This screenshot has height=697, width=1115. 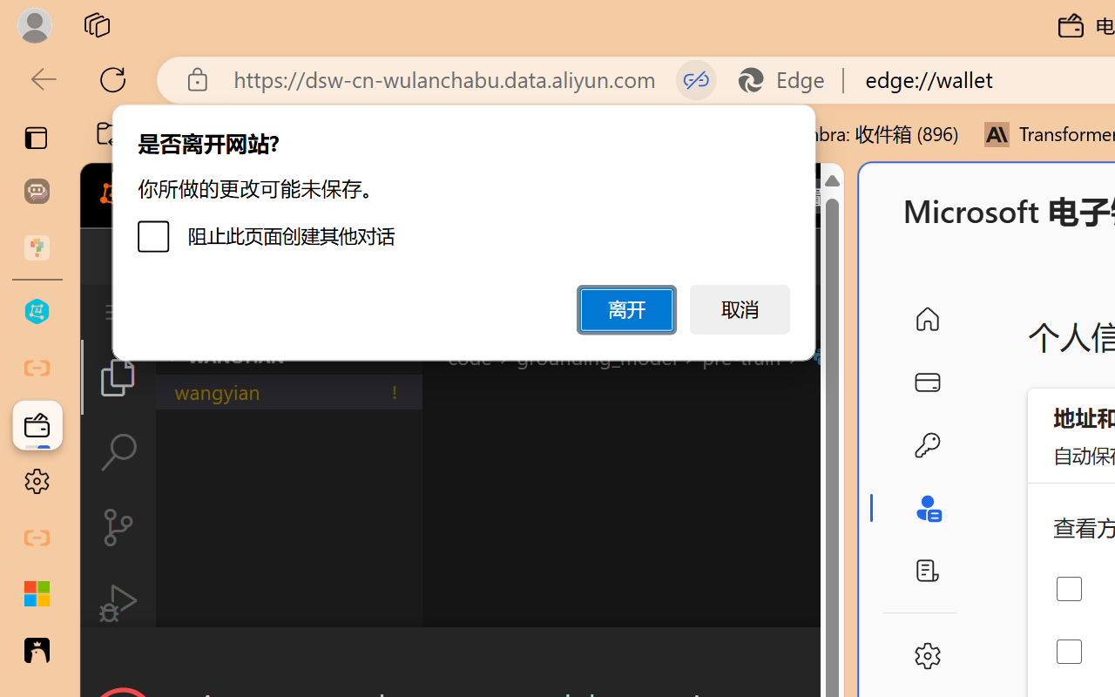 I want to click on Run and Debug (Ctrl+Shift+D), so click(x=118, y=603).